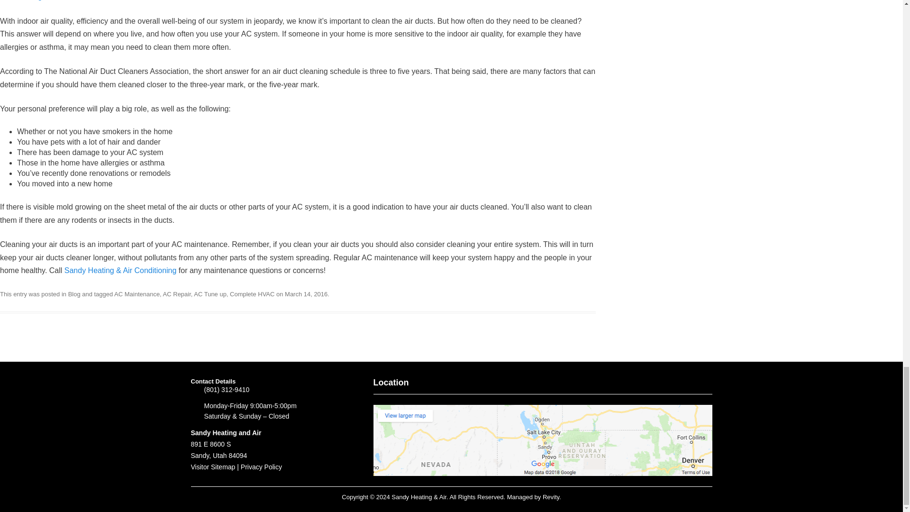 Image resolution: width=910 pixels, height=512 pixels. I want to click on AC Maintenance, so click(137, 294).